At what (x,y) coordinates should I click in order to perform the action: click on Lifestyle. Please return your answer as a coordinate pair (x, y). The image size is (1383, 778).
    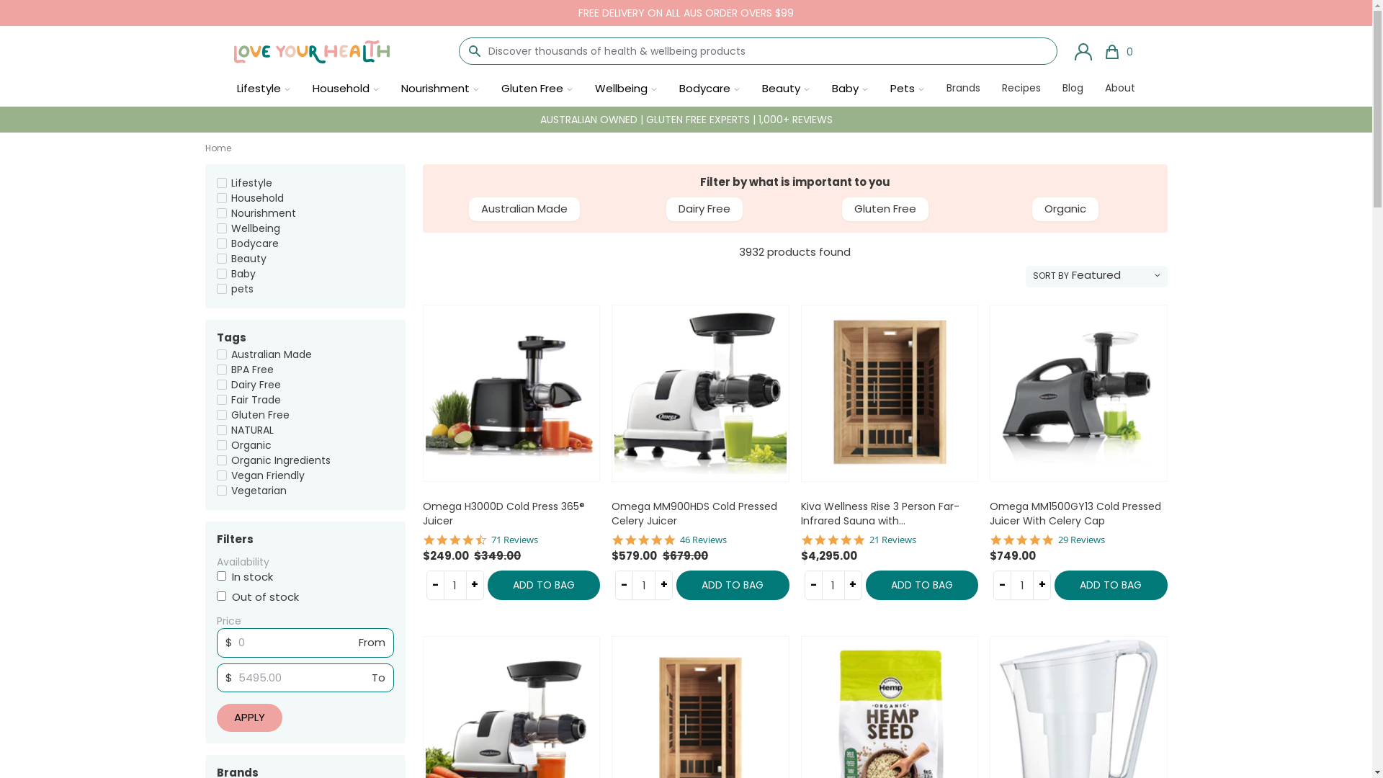
    Looking at the image, I should click on (264, 89).